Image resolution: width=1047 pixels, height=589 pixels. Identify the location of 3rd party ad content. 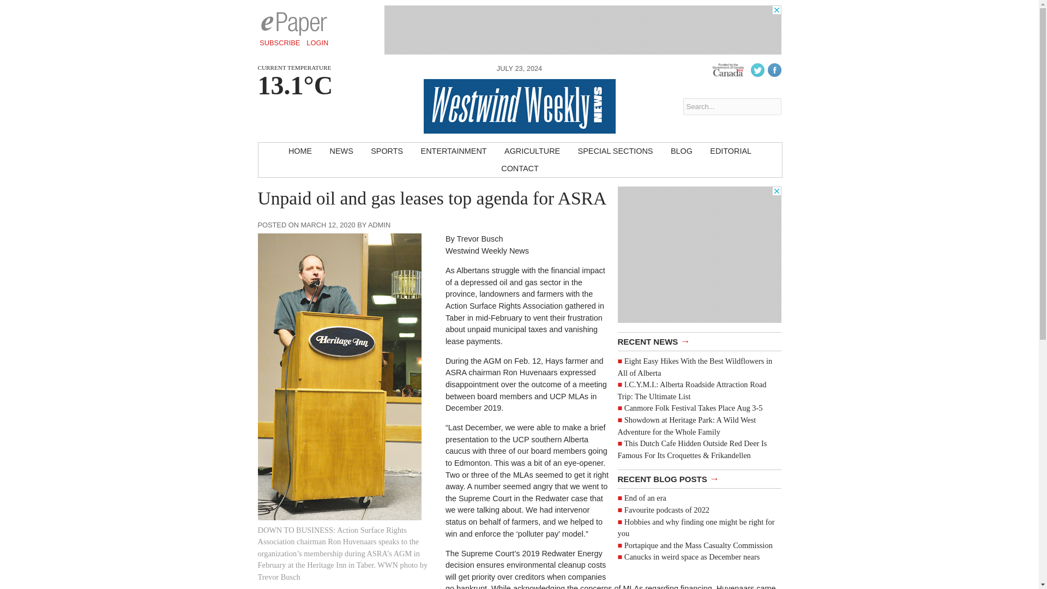
(582, 29).